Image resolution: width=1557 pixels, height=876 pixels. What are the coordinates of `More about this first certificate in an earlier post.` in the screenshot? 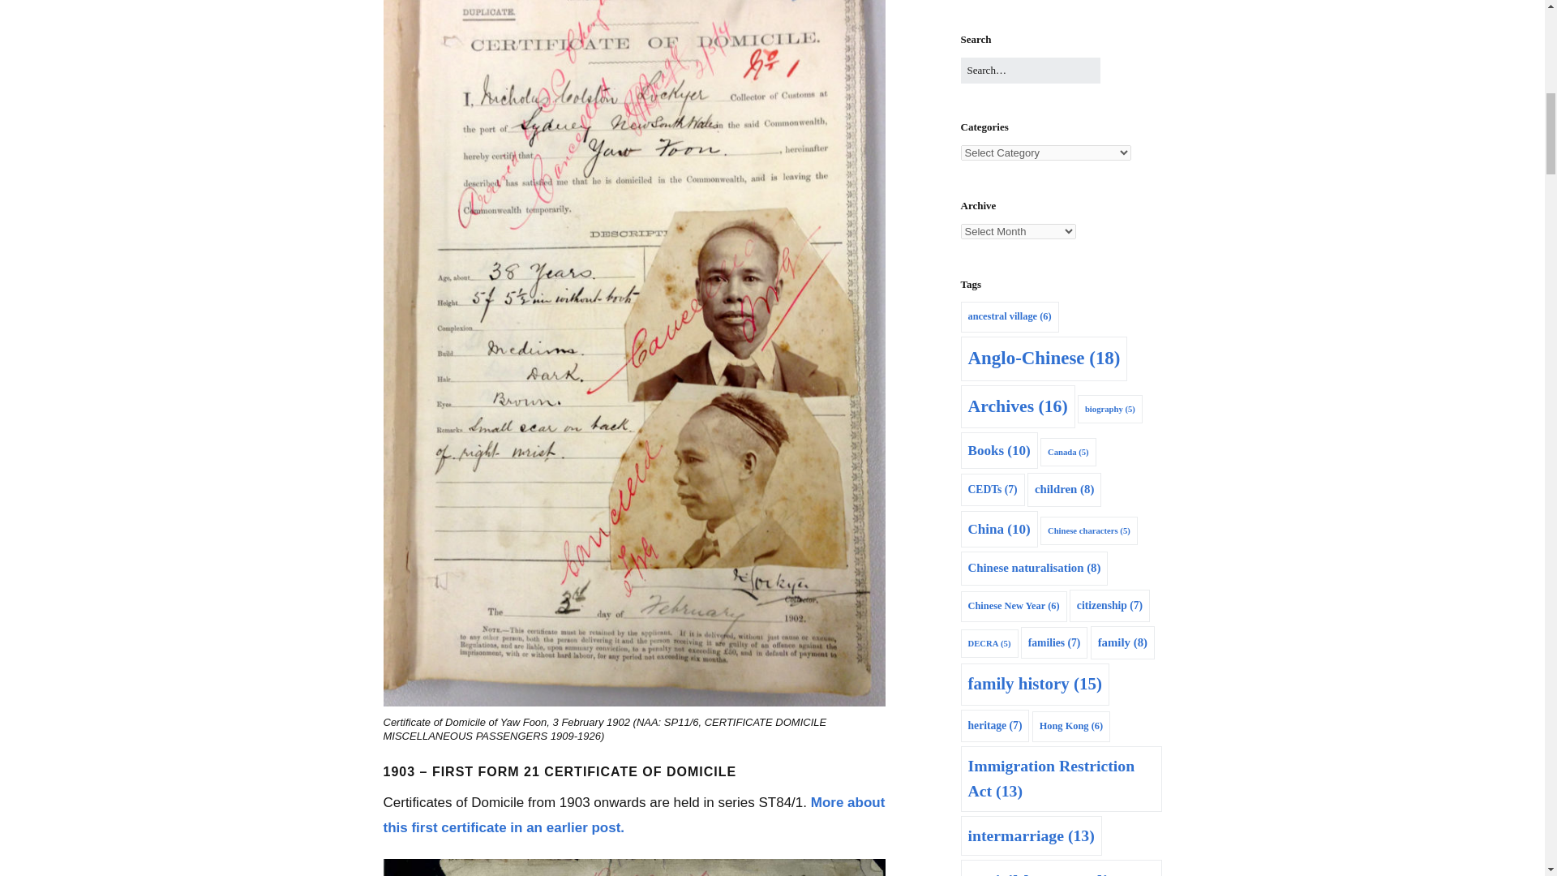 It's located at (633, 814).